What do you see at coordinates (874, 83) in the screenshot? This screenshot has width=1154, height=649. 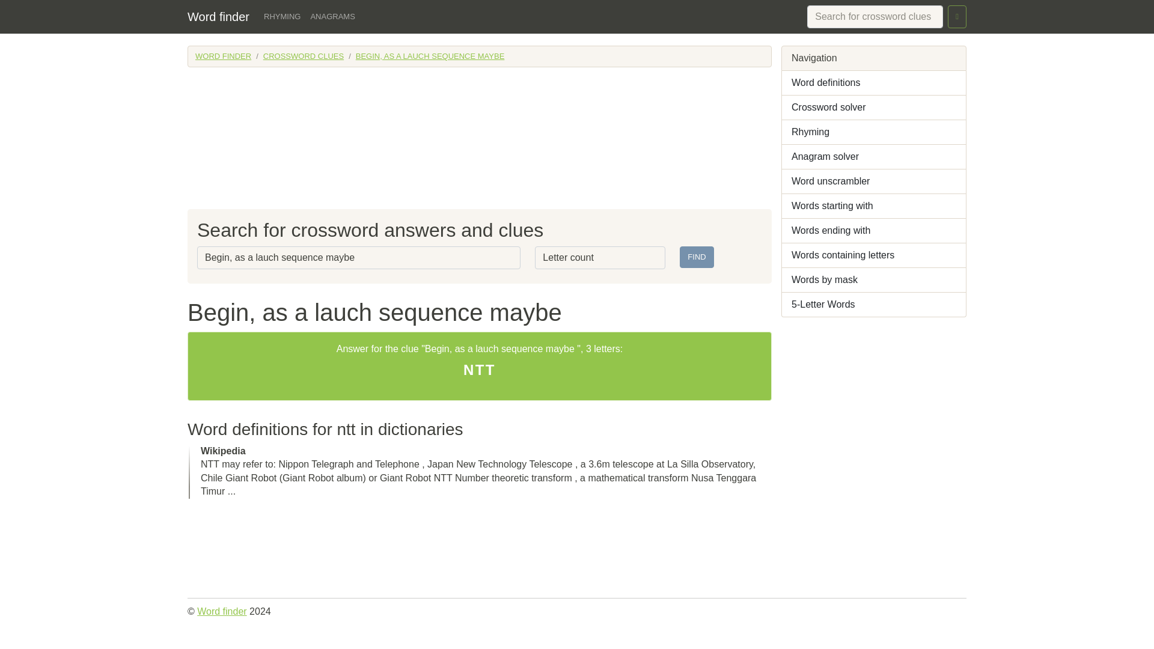 I see `Word definitions` at bounding box center [874, 83].